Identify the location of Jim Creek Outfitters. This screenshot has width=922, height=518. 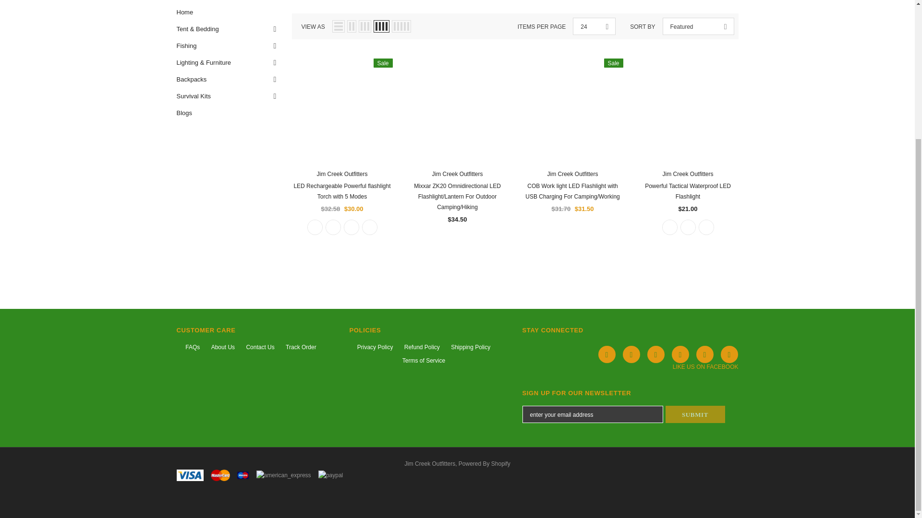
(314, 227).